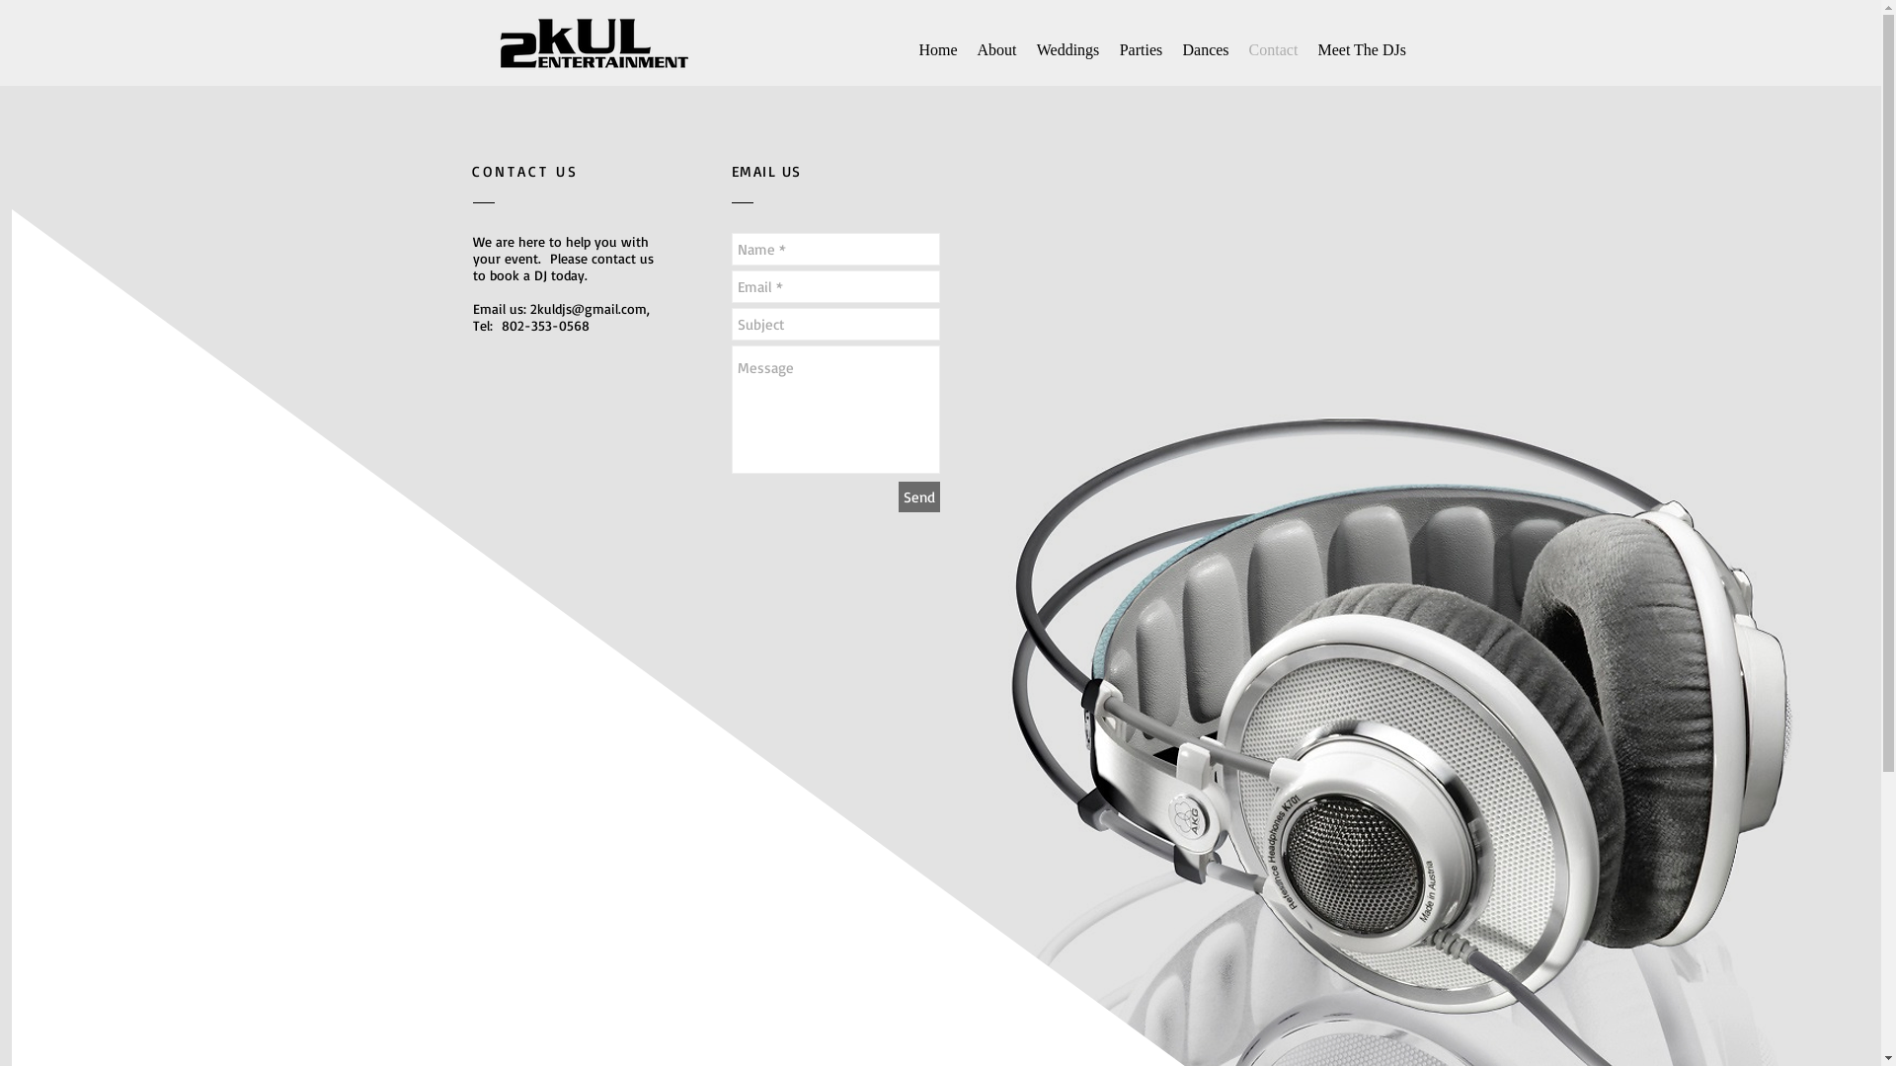  I want to click on 2kuldjs@gmail.com, so click(588, 308).